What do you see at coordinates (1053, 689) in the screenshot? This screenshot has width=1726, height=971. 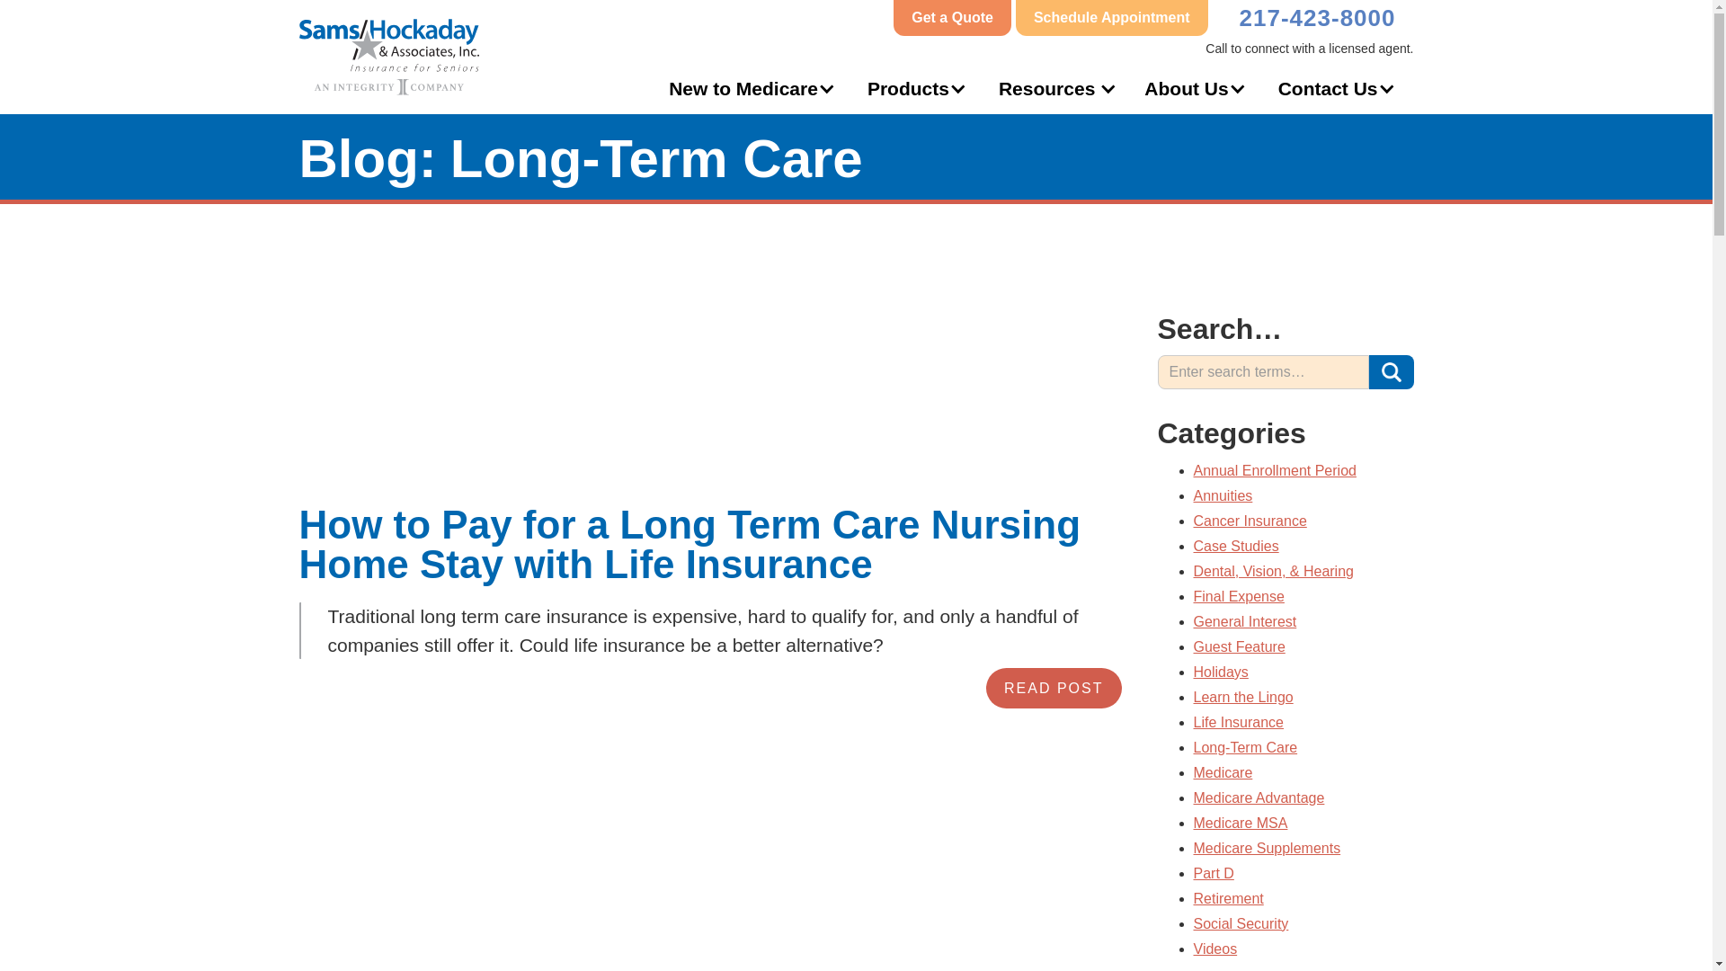 I see `READ POST` at bounding box center [1053, 689].